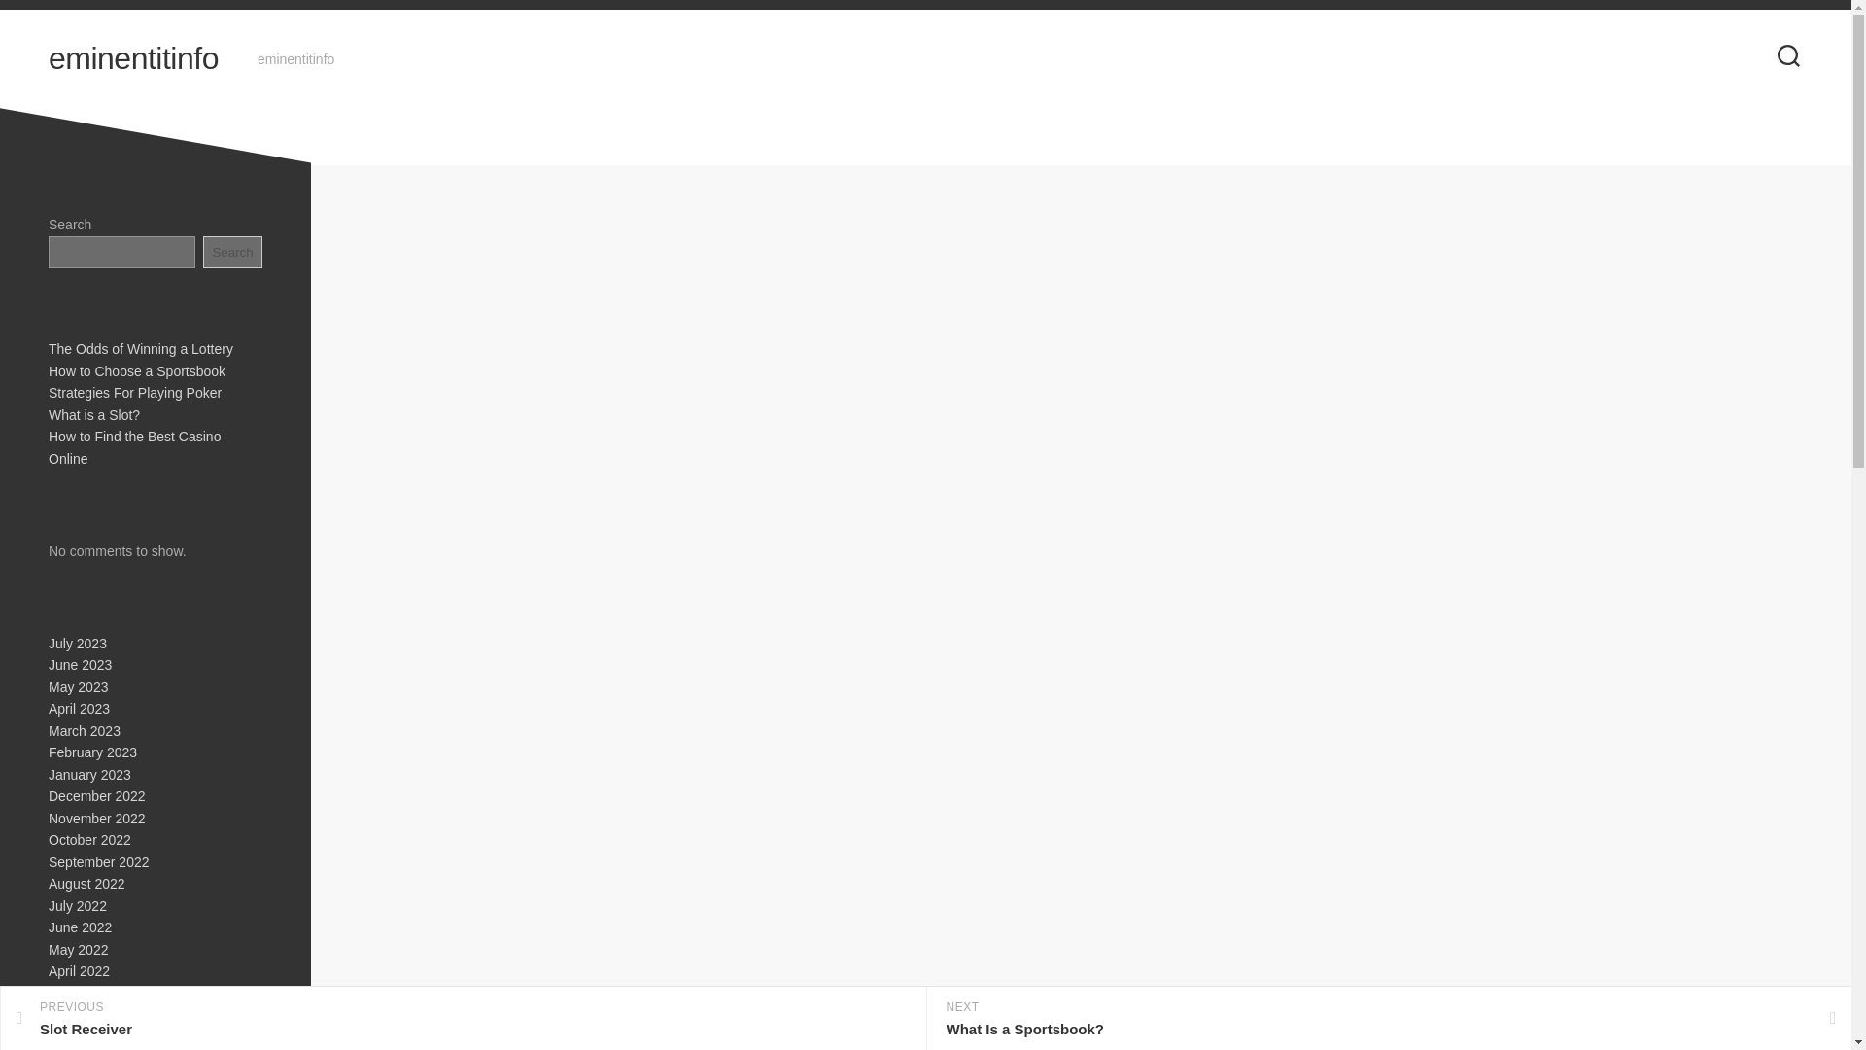  What do you see at coordinates (96, 818) in the screenshot?
I see `November 2022` at bounding box center [96, 818].